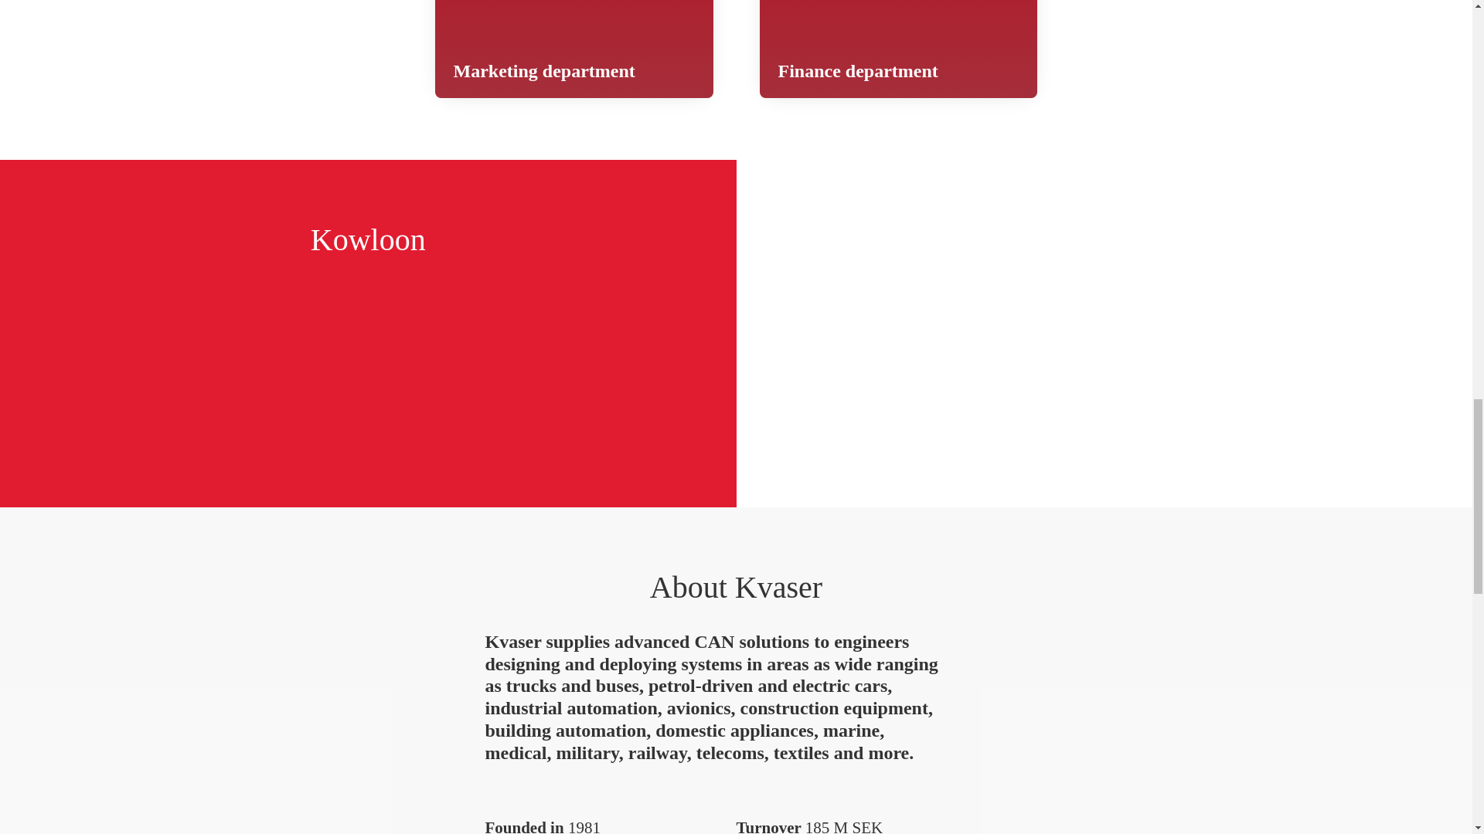  What do you see at coordinates (574, 49) in the screenshot?
I see `Marketing department` at bounding box center [574, 49].